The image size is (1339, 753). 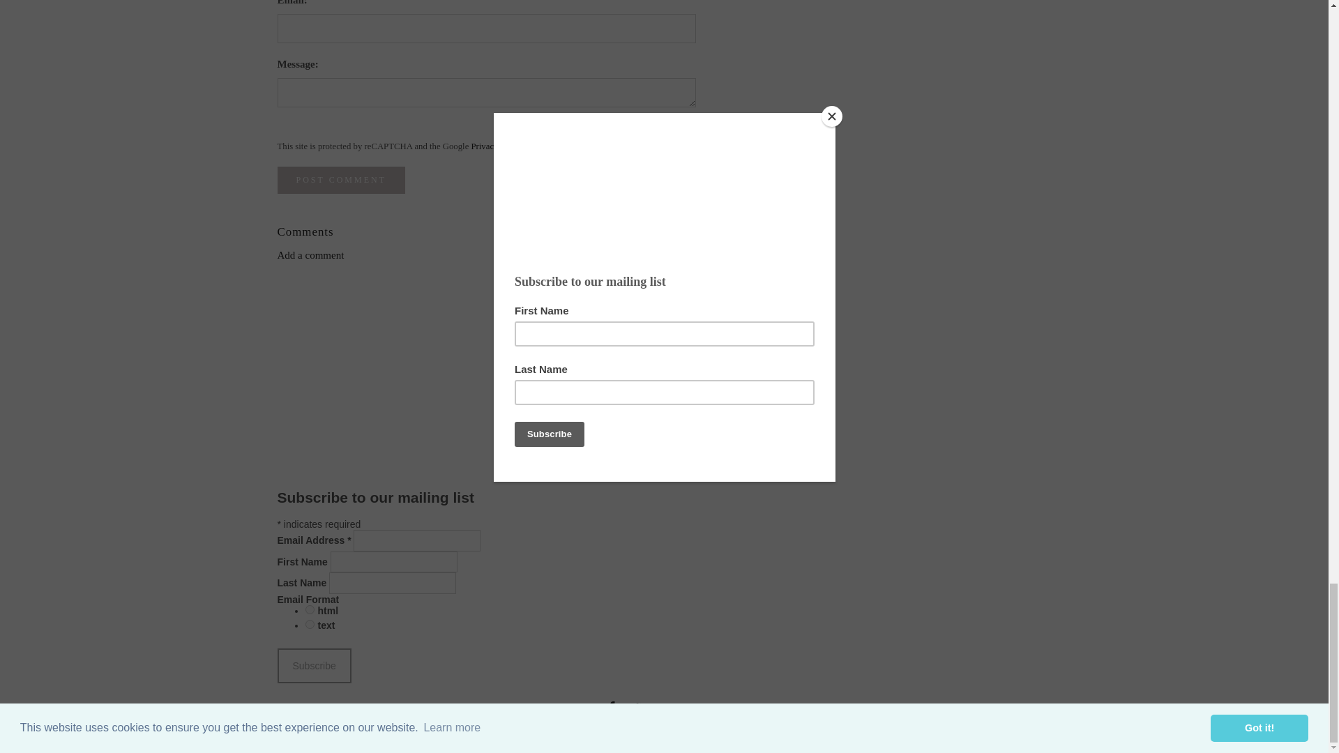 I want to click on Subscribe, so click(x=314, y=665).